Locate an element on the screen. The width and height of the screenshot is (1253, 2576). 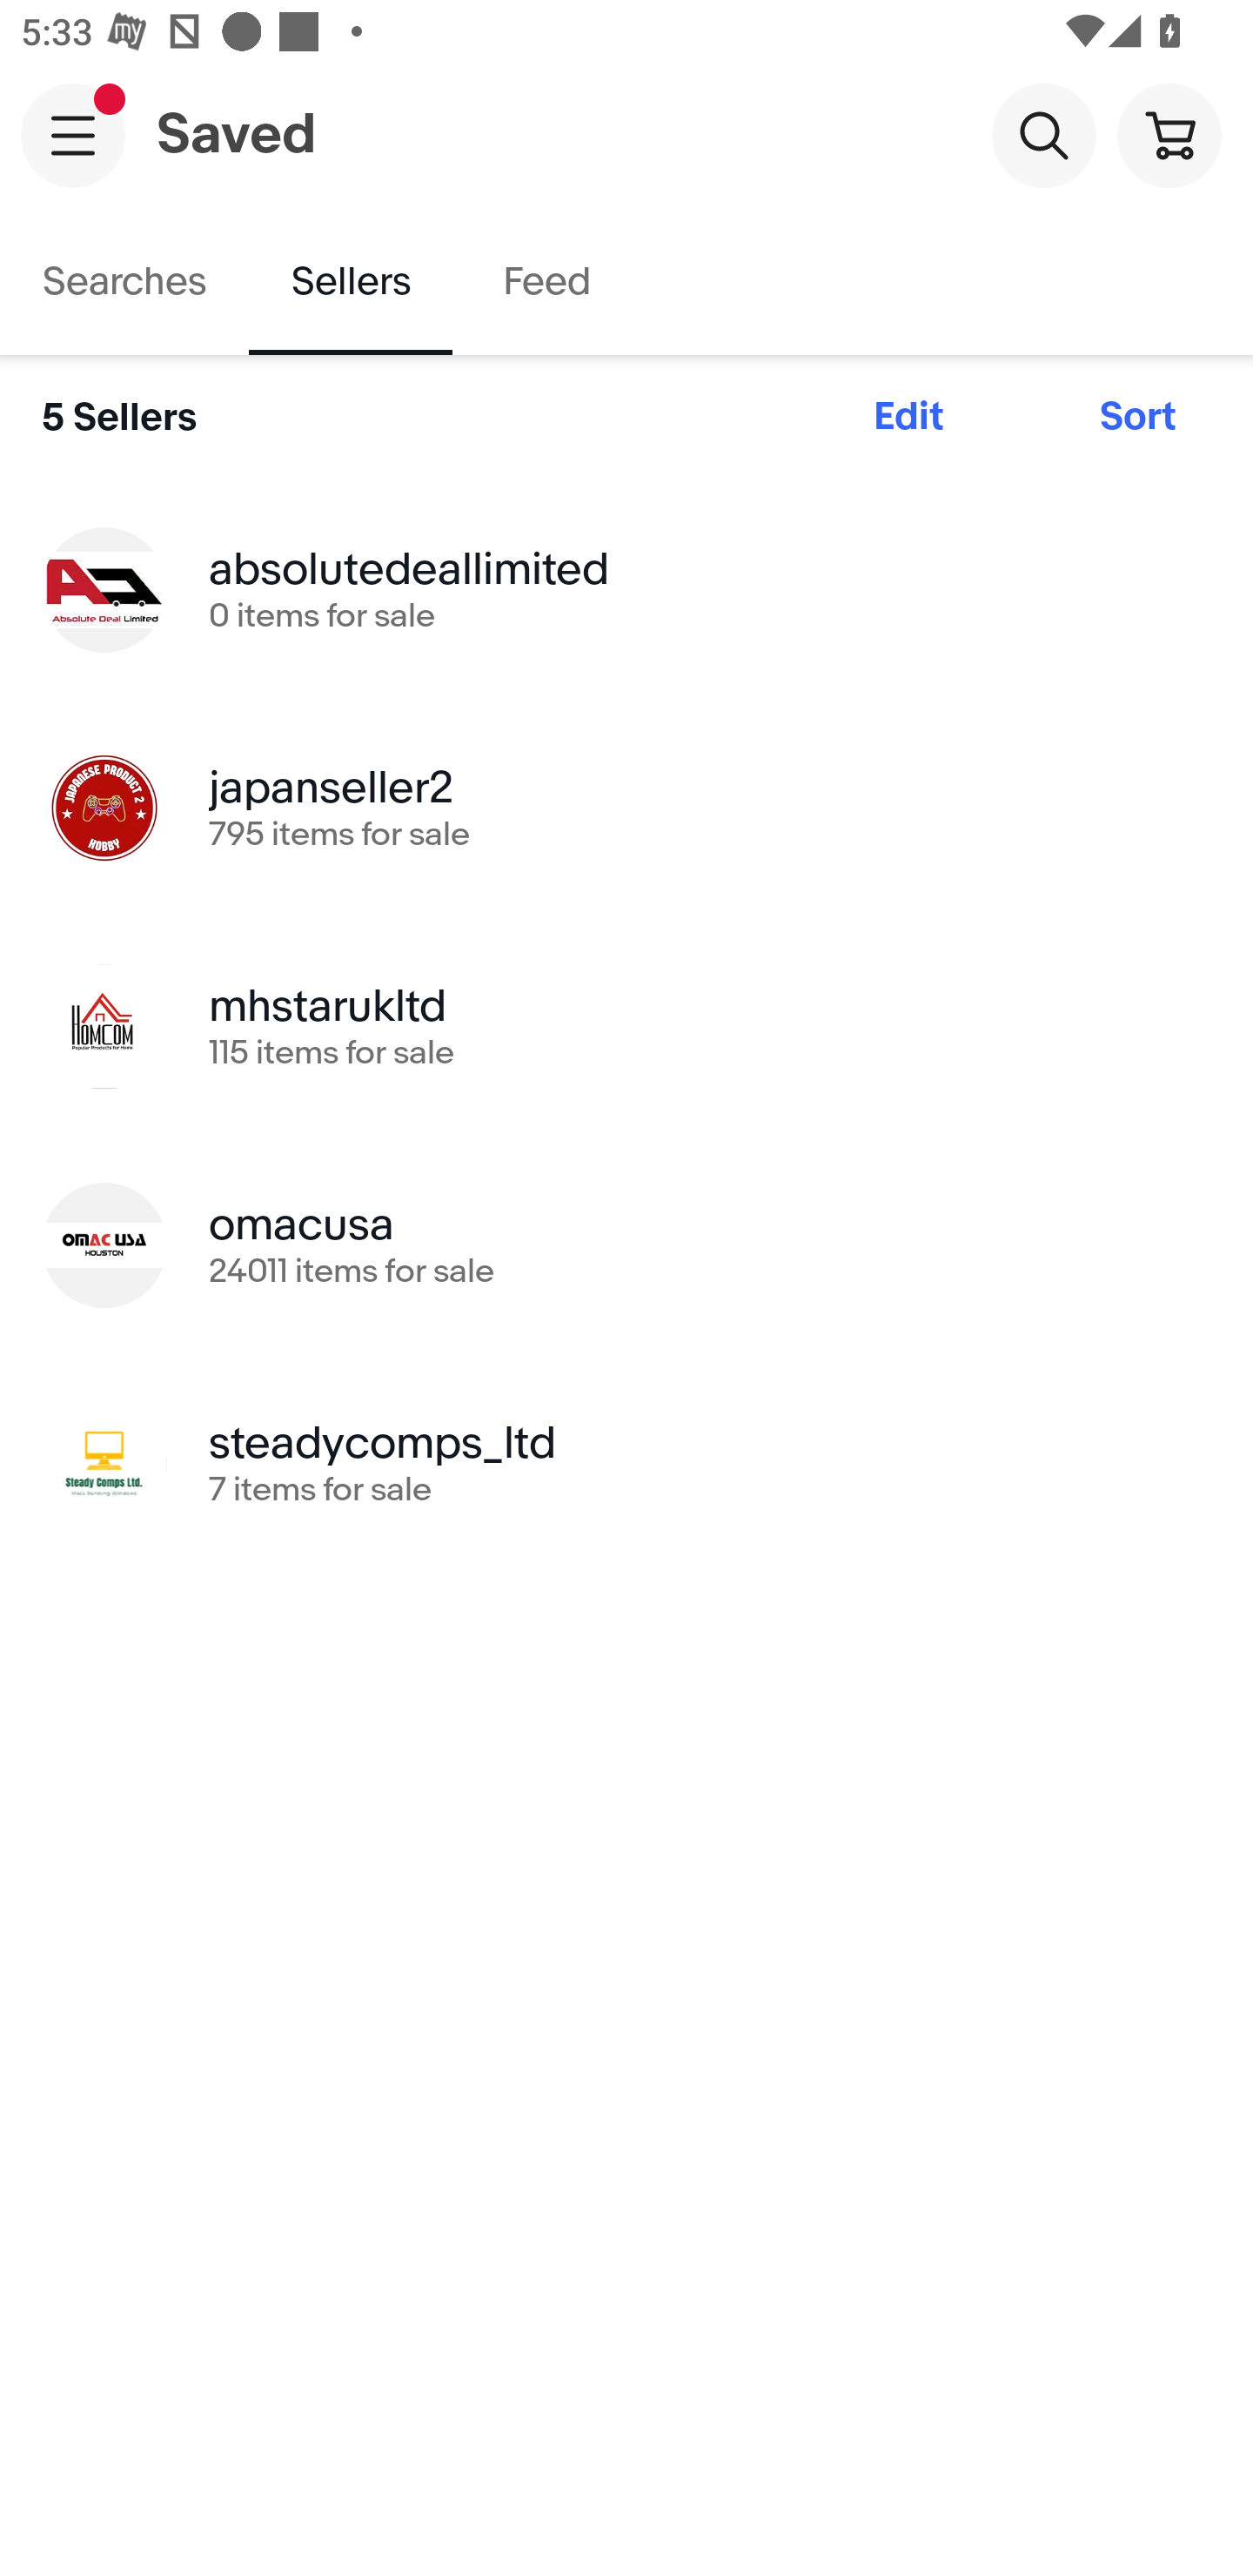
Feed is located at coordinates (546, 282).